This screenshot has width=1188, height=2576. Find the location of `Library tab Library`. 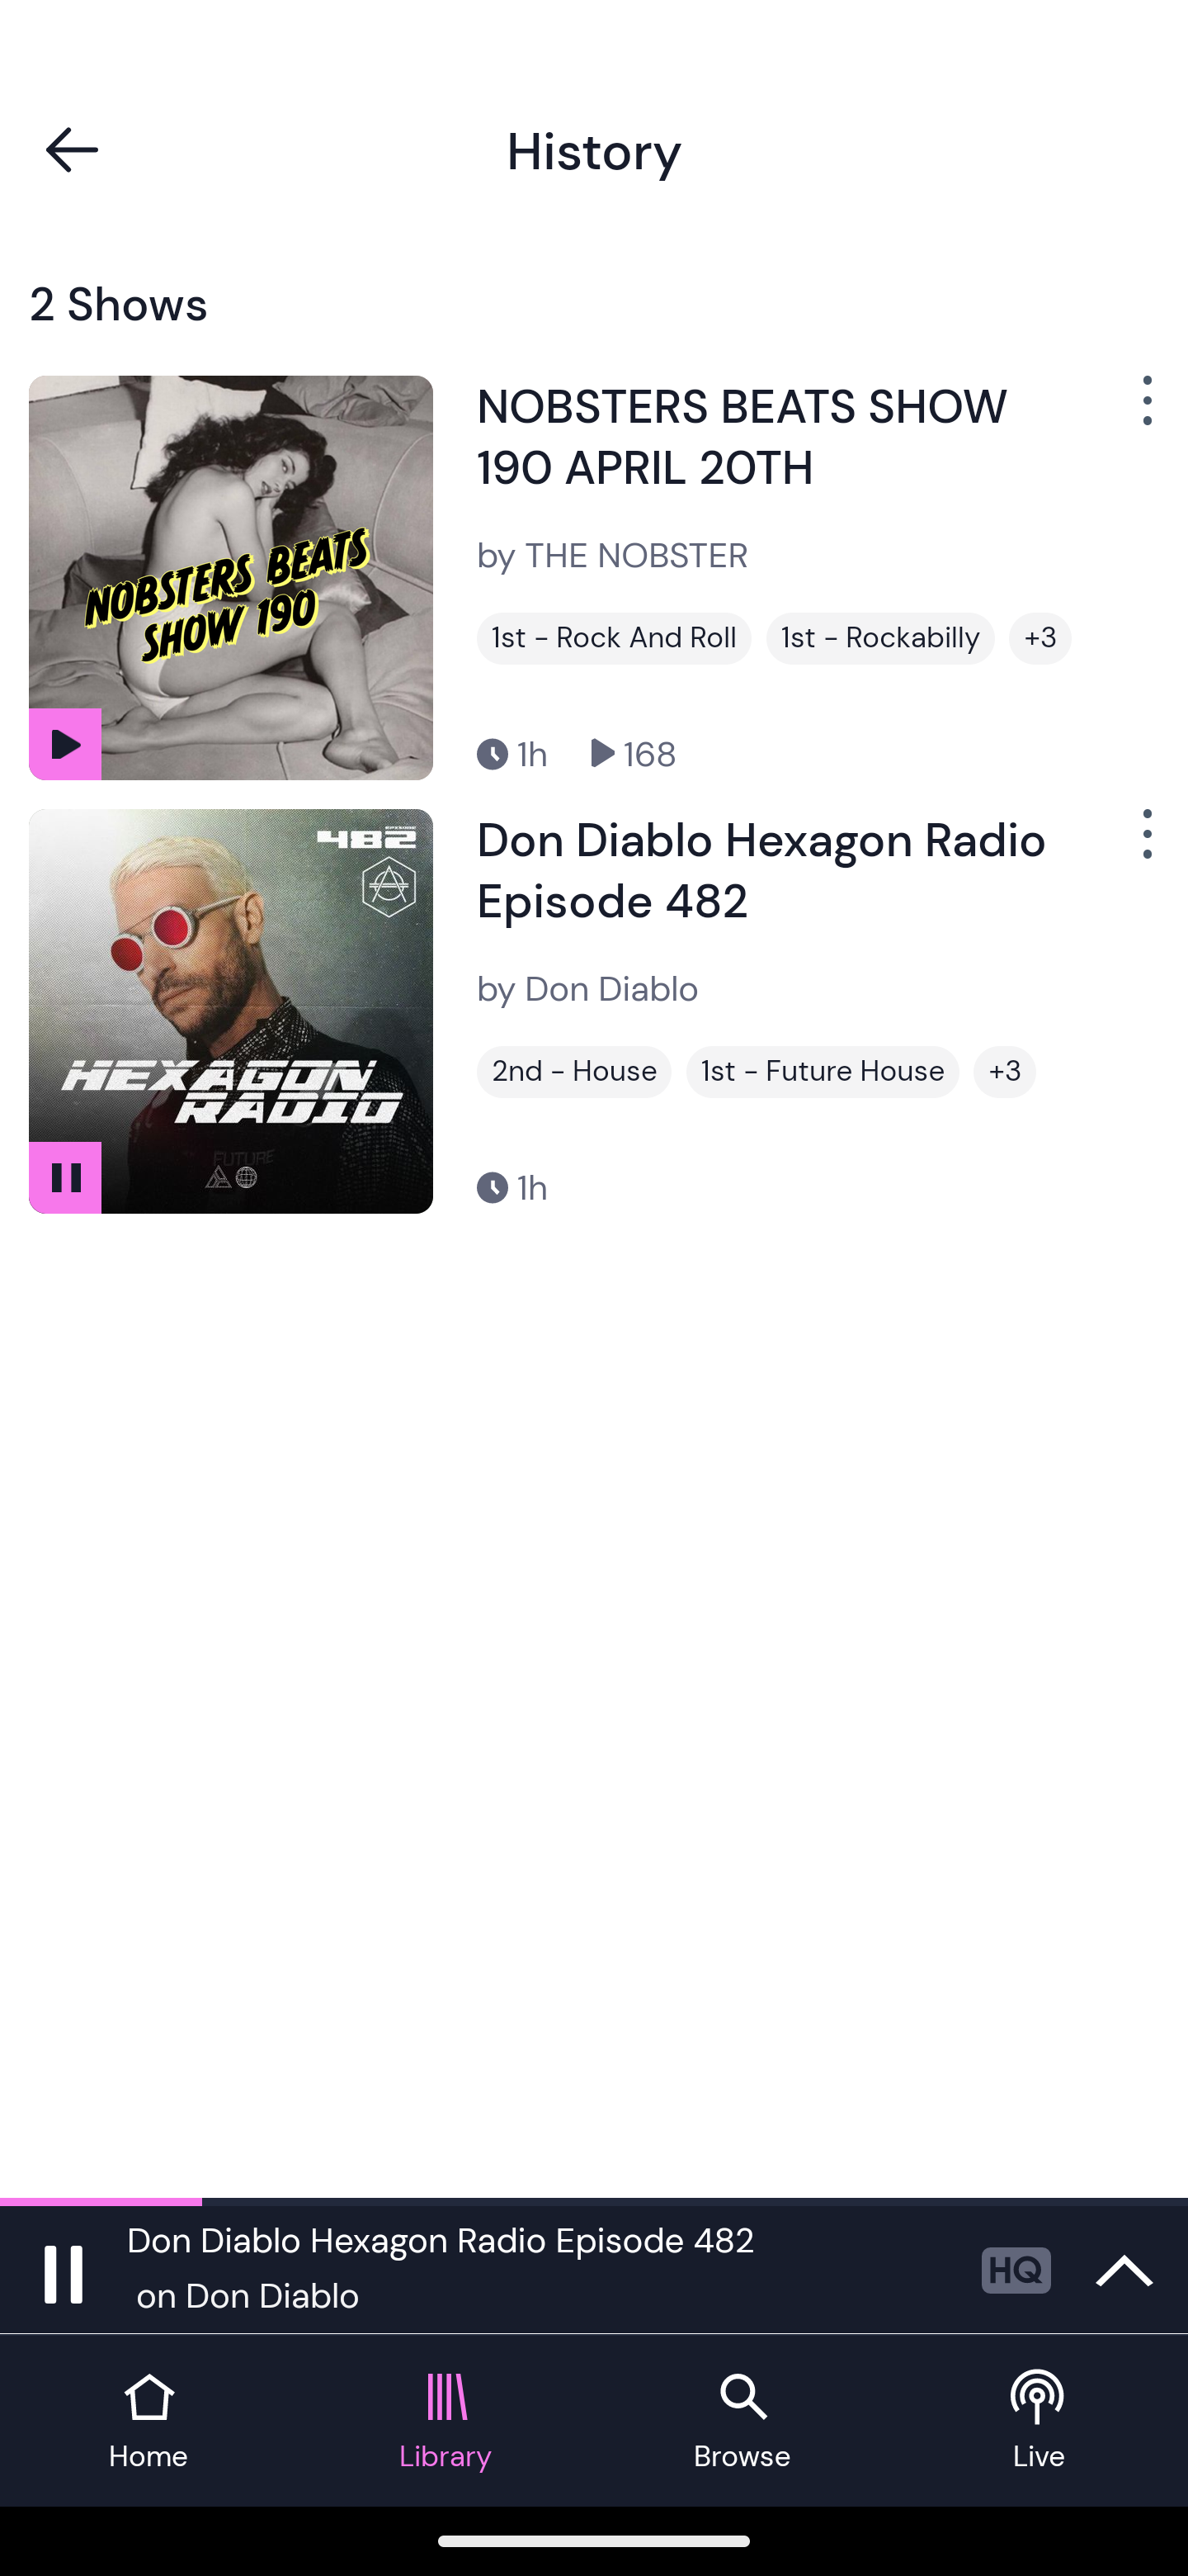

Library tab Library is located at coordinates (445, 2421).